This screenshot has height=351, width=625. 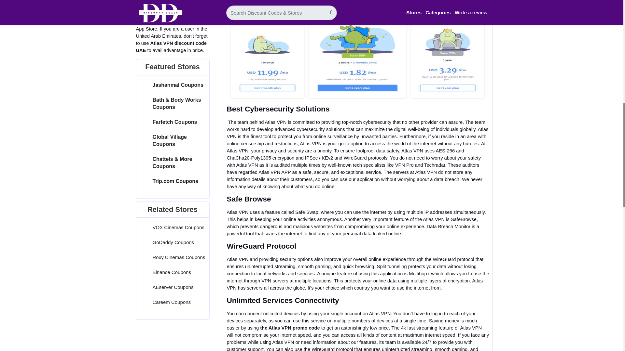 What do you see at coordinates (178, 85) in the screenshot?
I see `Jashanmal Coupons` at bounding box center [178, 85].